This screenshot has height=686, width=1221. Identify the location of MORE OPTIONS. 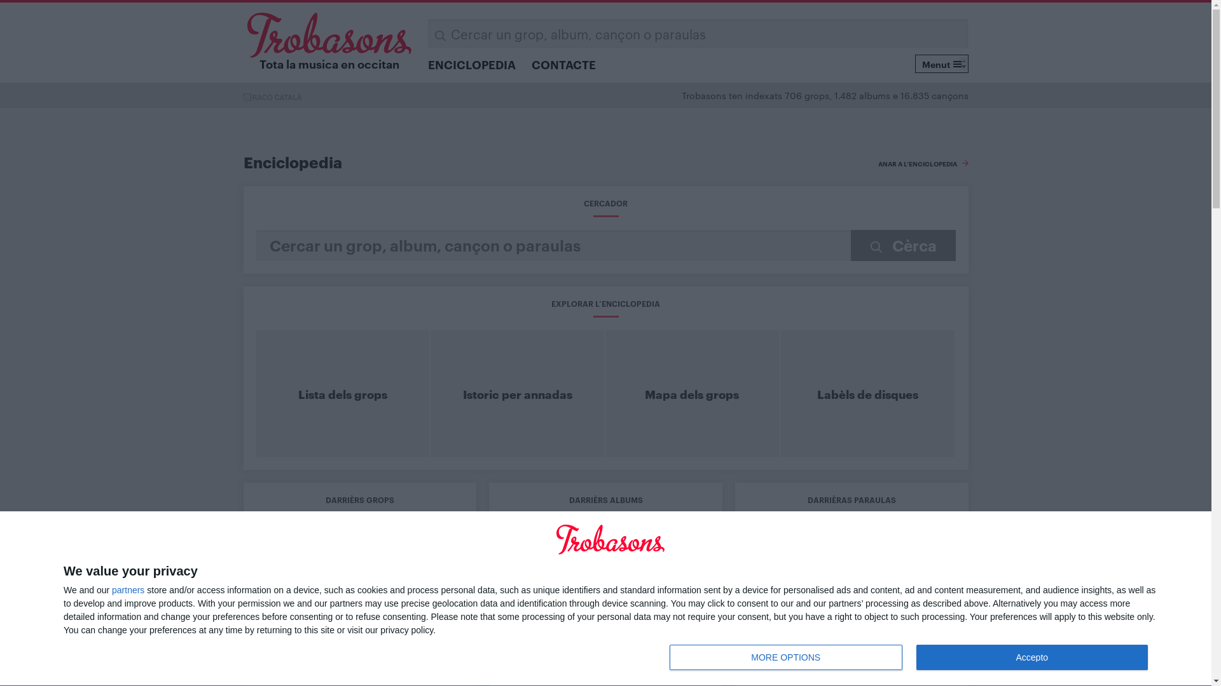
(786, 657).